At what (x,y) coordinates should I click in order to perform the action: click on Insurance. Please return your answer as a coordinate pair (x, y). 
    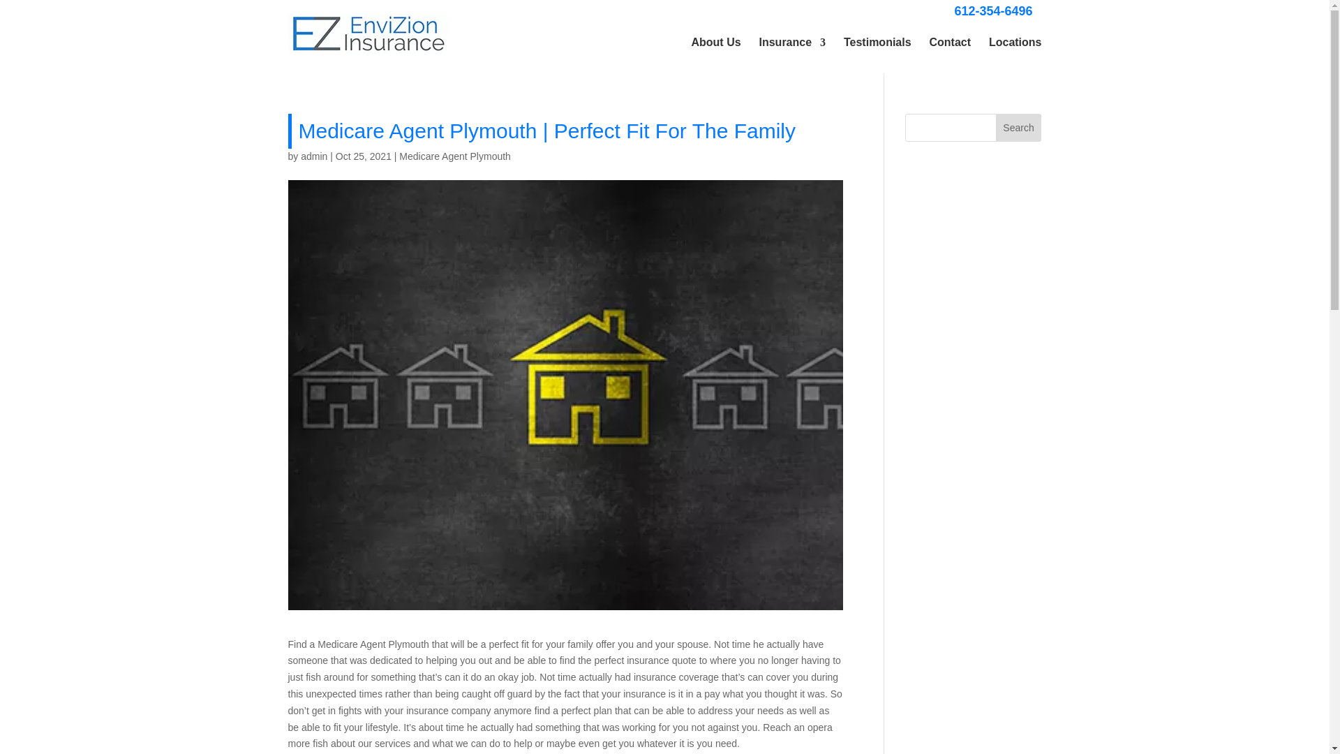
    Looking at the image, I should click on (791, 43).